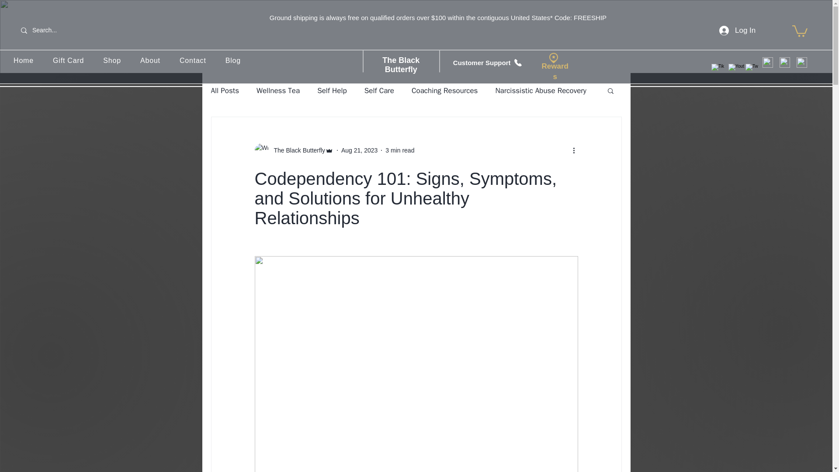  Describe the element at coordinates (332, 90) in the screenshot. I see `Self Help` at that location.